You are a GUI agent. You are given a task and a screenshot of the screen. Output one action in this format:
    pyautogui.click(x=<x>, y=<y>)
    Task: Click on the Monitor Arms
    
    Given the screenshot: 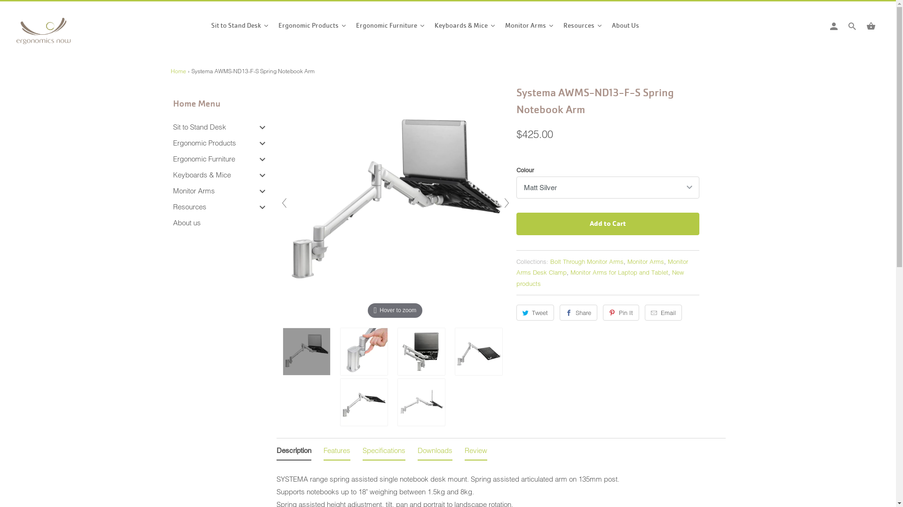 What is the action you would take?
    pyautogui.click(x=194, y=191)
    